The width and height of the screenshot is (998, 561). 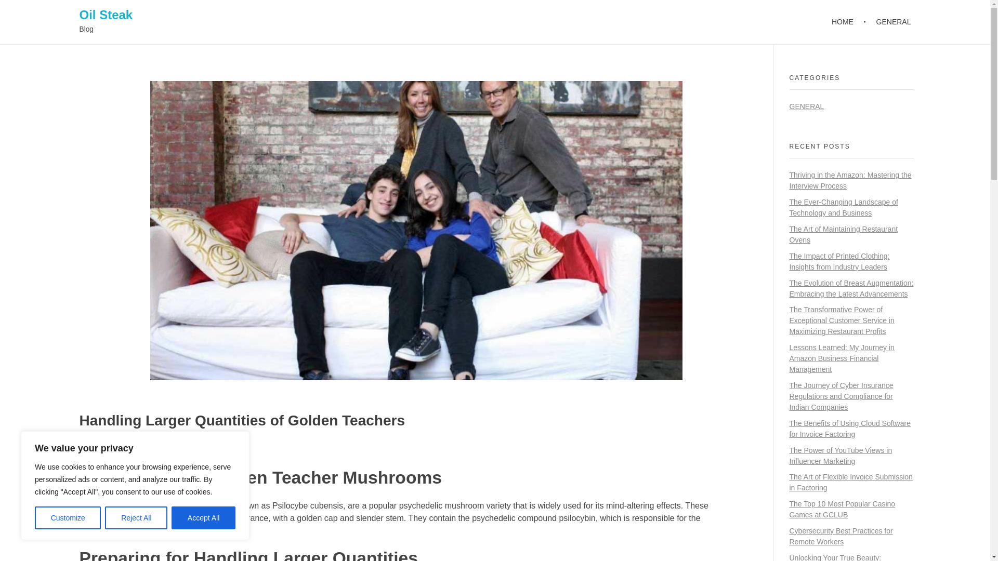 What do you see at coordinates (843, 234) in the screenshot?
I see `The Art of Maintaining Restaurant Ovens` at bounding box center [843, 234].